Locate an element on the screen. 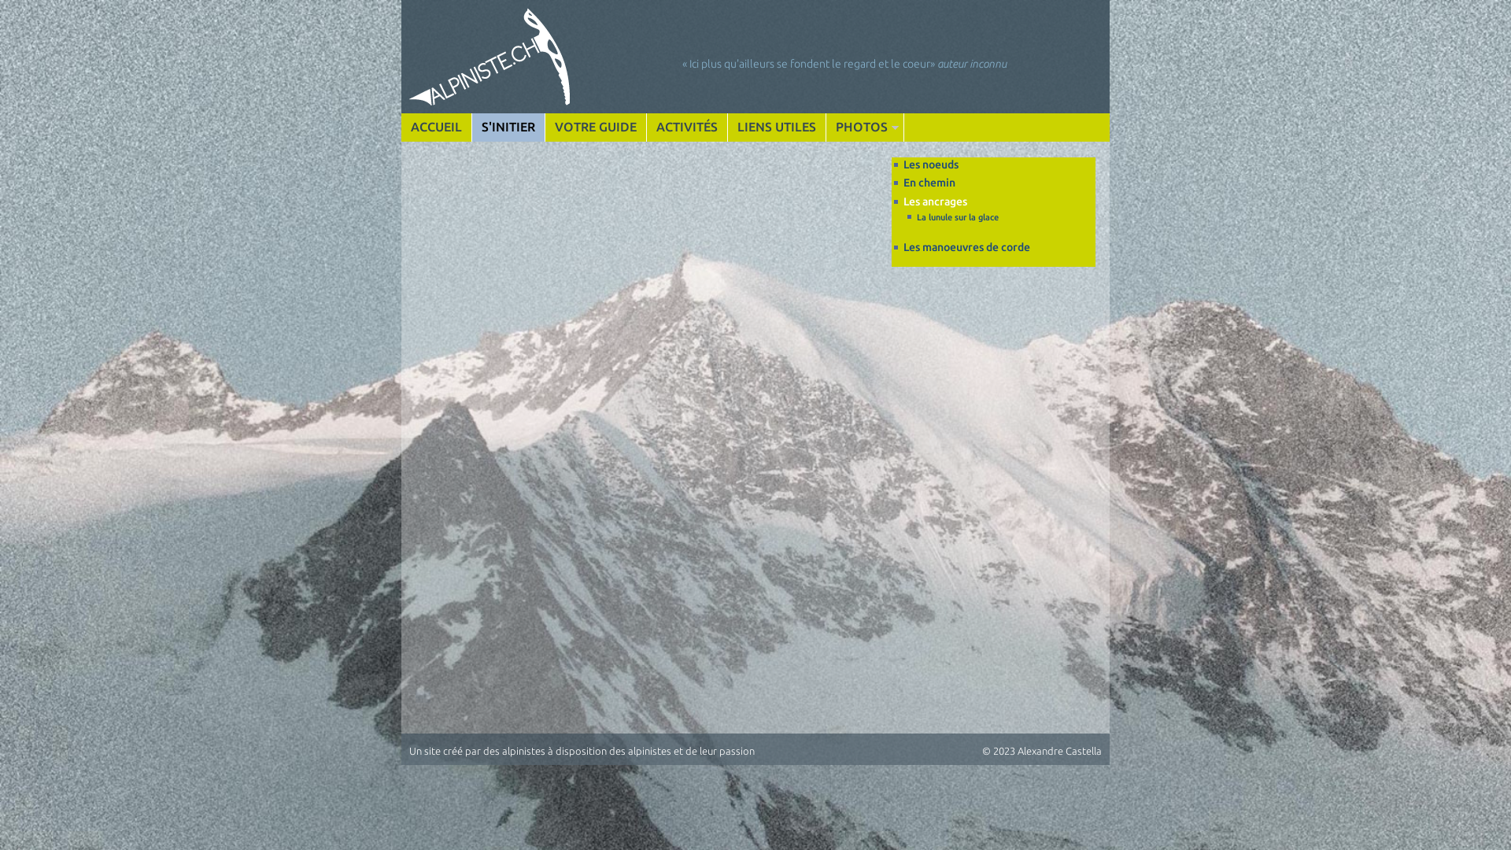 This screenshot has width=1511, height=850. La lunule sur la glace is located at coordinates (958, 217).